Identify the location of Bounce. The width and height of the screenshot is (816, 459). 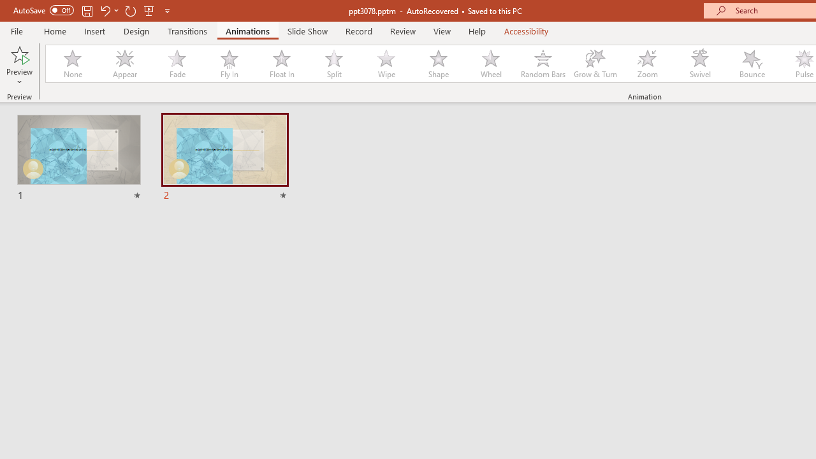
(752, 64).